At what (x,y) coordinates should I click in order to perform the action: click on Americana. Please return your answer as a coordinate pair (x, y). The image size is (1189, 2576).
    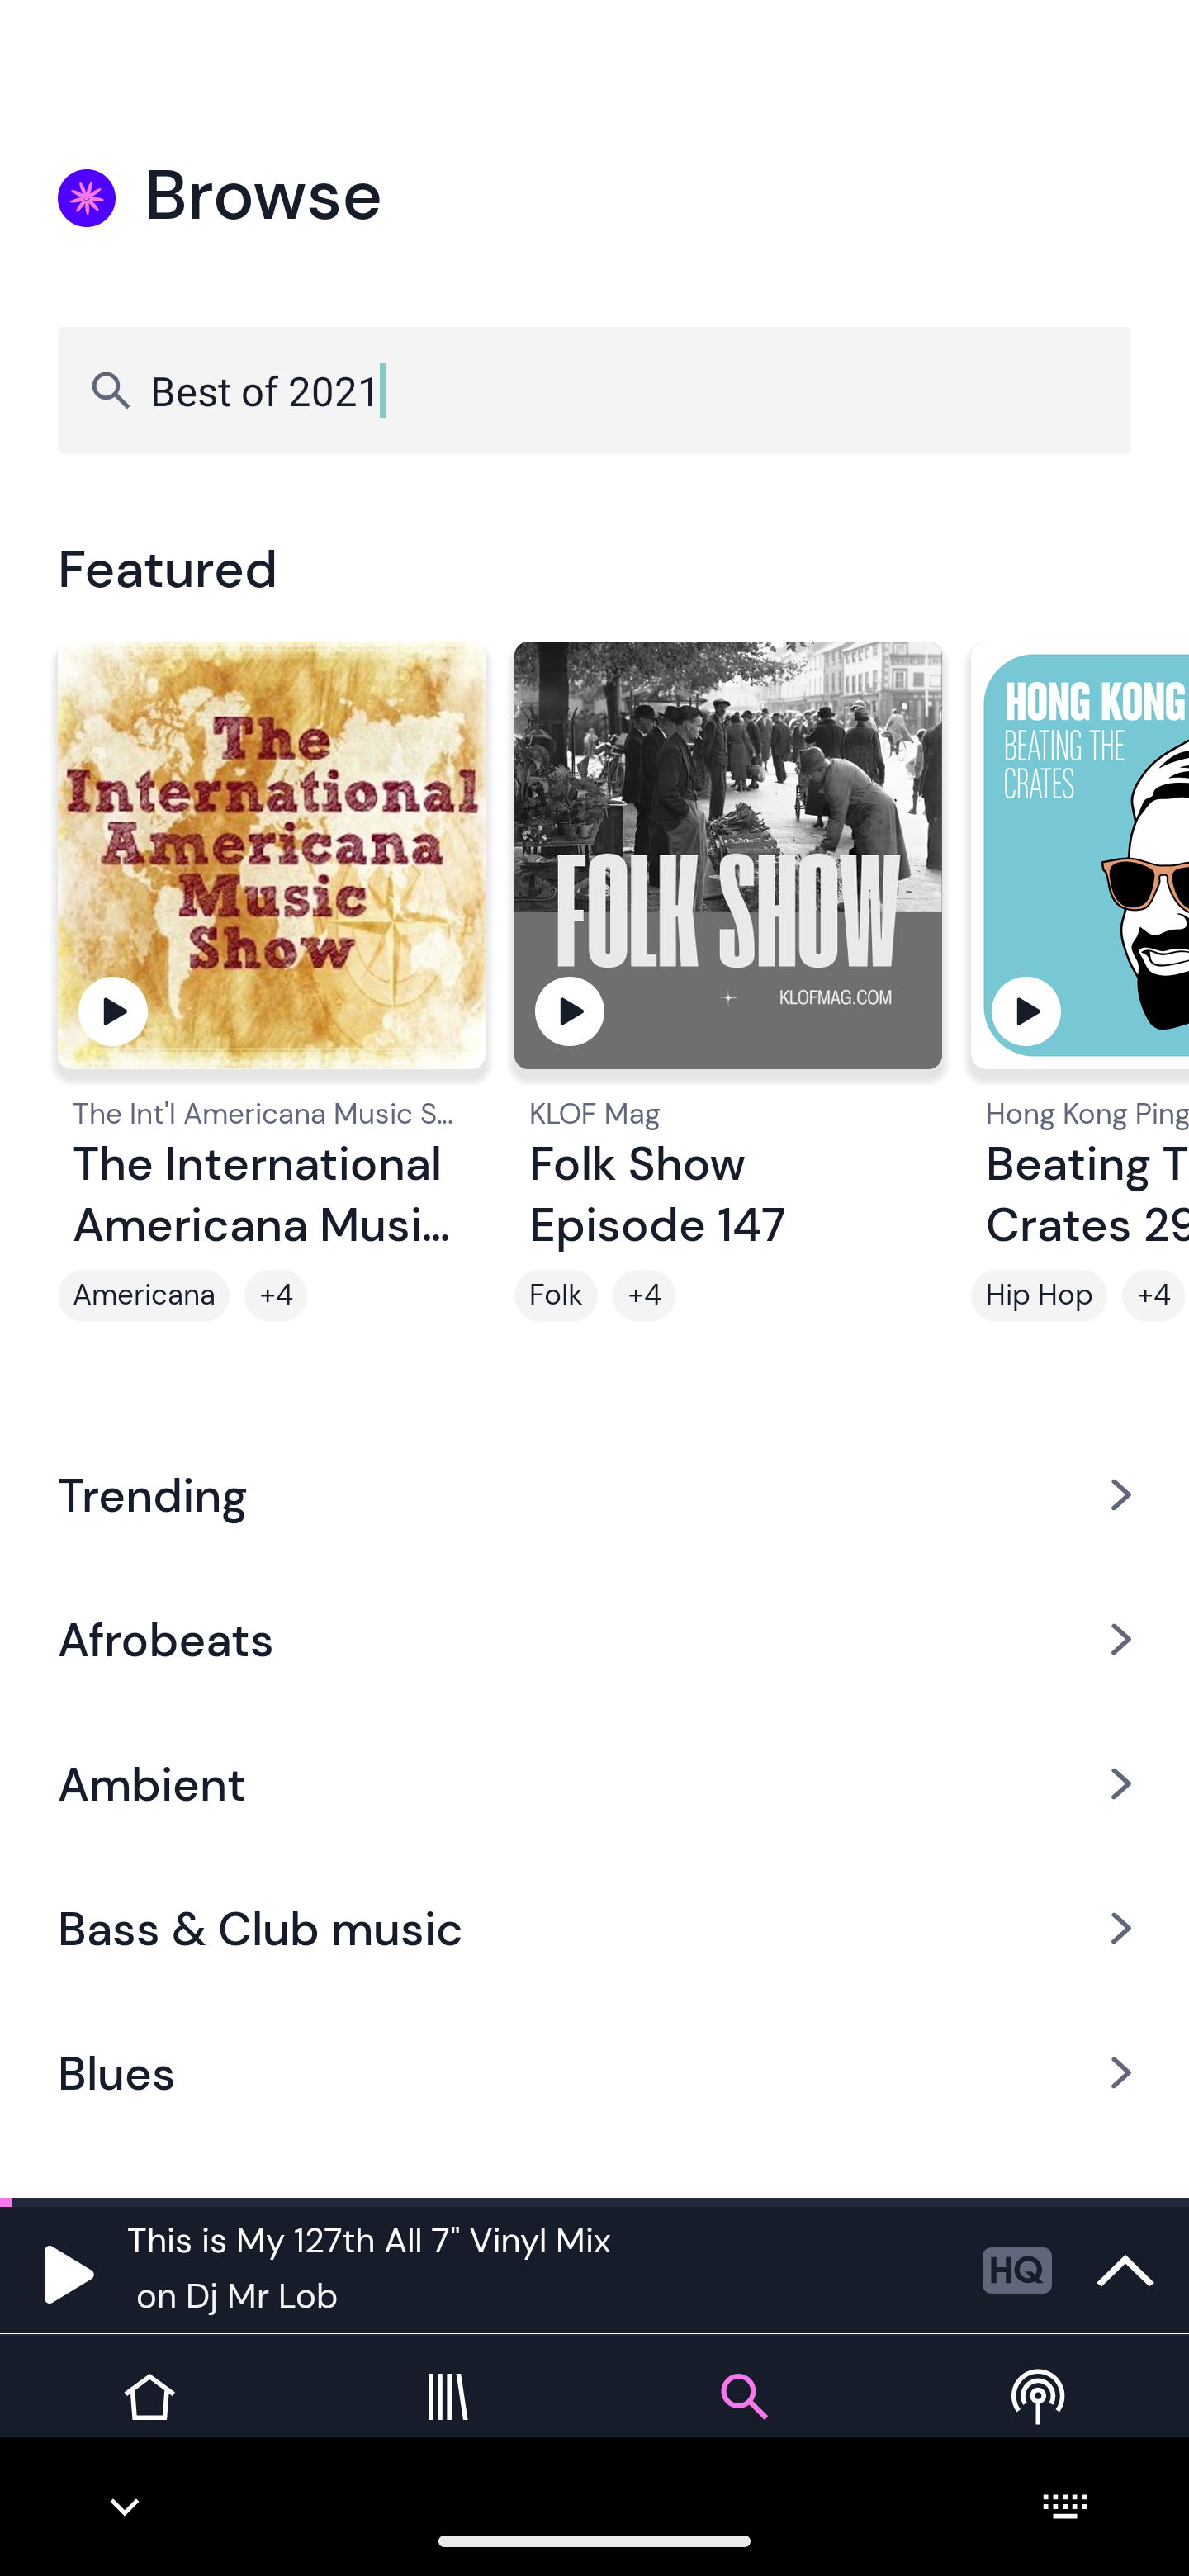
    Looking at the image, I should click on (144, 1295).